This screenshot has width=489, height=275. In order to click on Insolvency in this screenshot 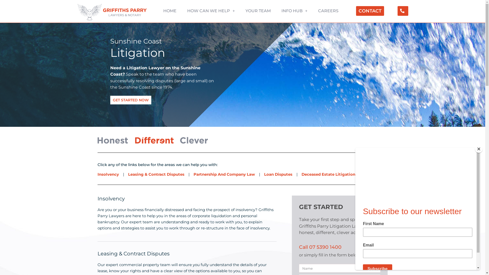, I will do `click(108, 174)`.